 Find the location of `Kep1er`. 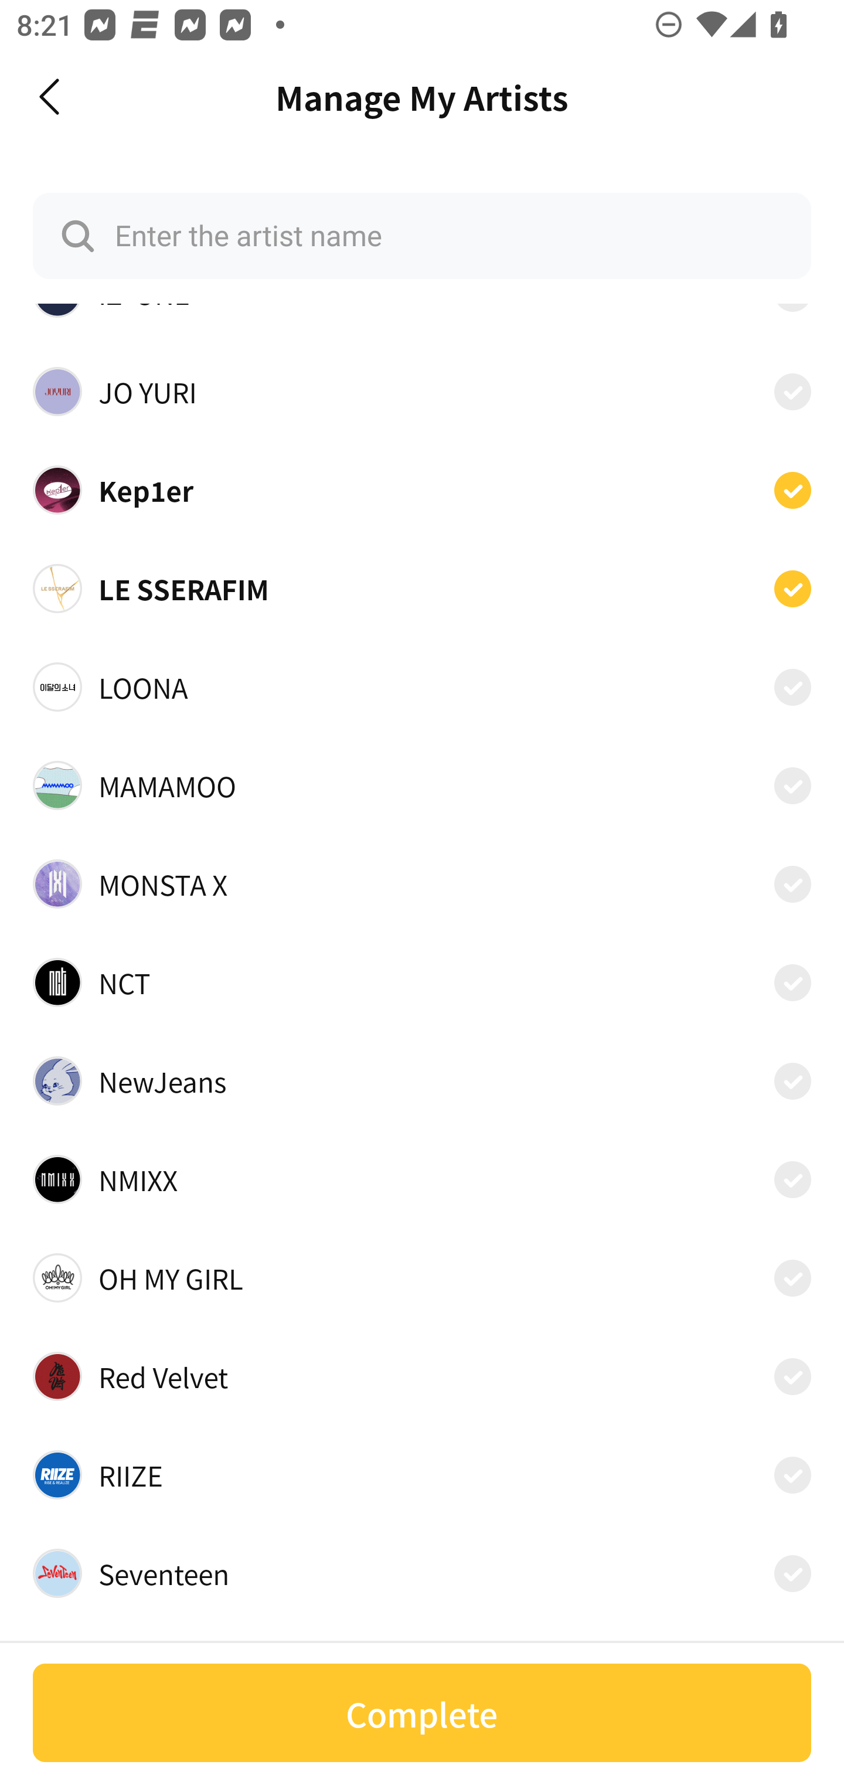

Kep1er is located at coordinates (422, 490).